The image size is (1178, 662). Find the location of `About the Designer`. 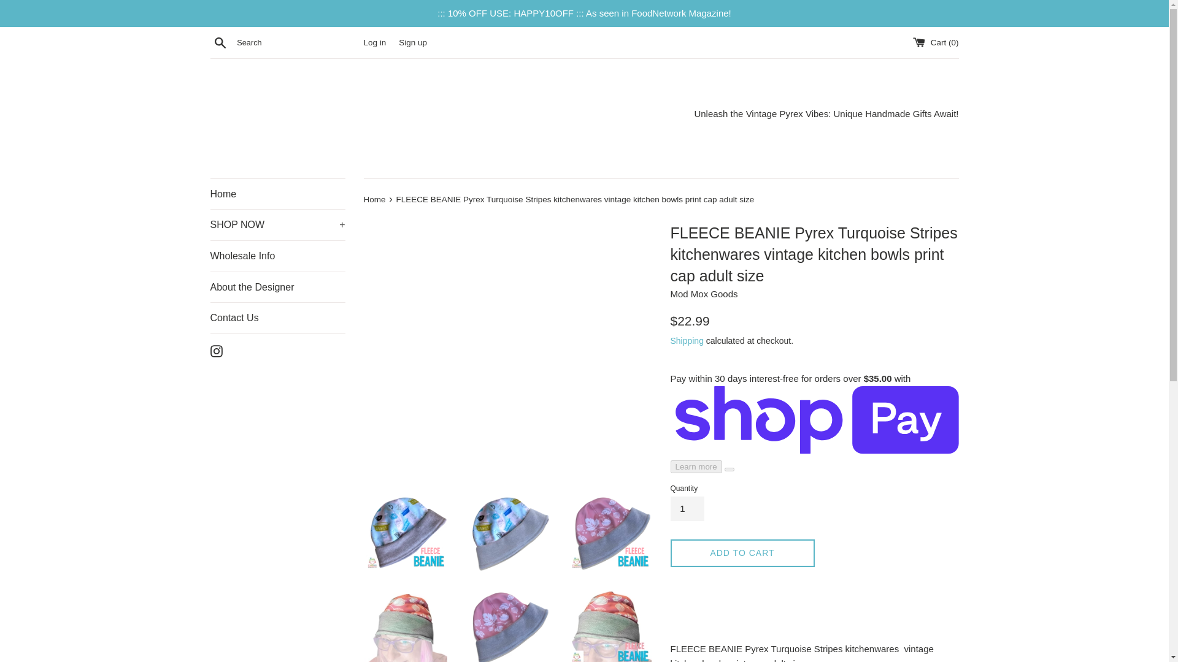

About the Designer is located at coordinates (277, 287).